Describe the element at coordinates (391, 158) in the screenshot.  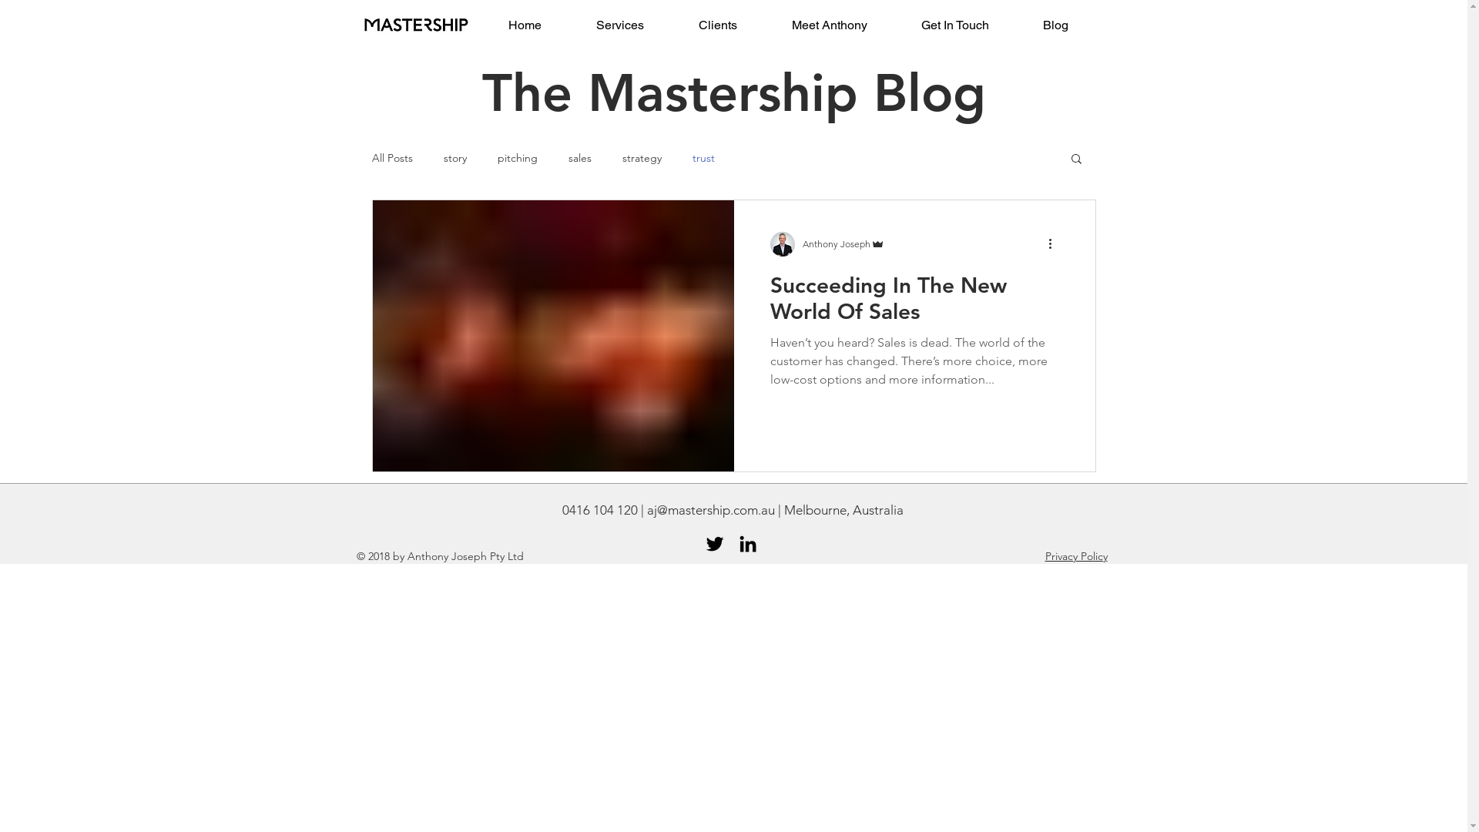
I see `All Posts` at that location.